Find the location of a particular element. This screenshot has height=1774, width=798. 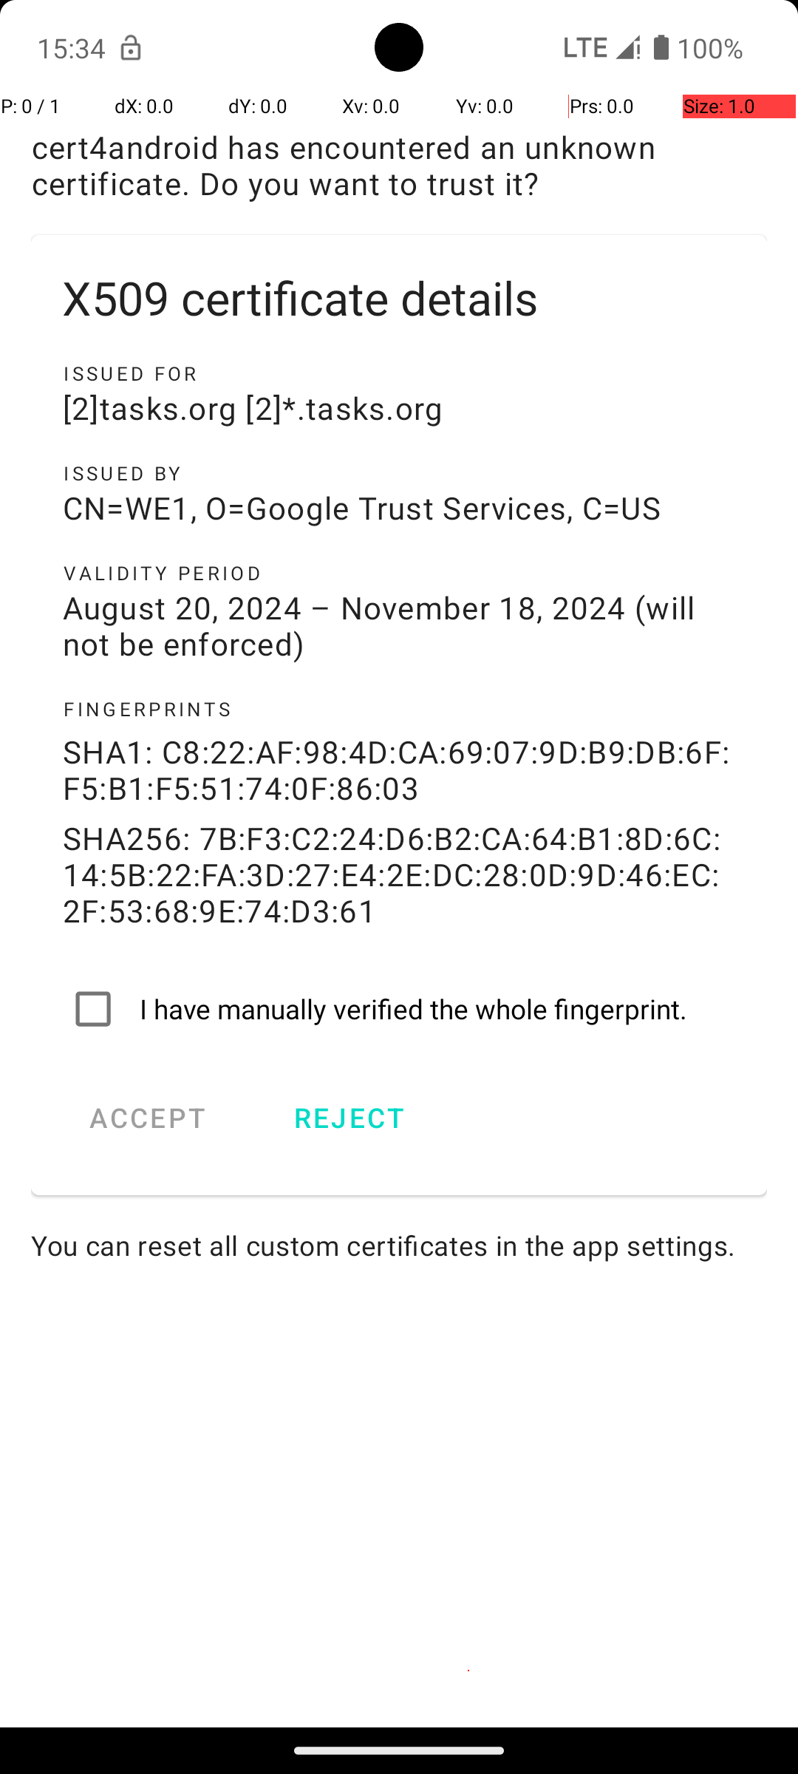

SHA1: C8:22:AF:98:4D:CA:69:07:9D:B9:DB:6F:F5:B1:F5:51:74:0F:86:03 is located at coordinates (399, 769).